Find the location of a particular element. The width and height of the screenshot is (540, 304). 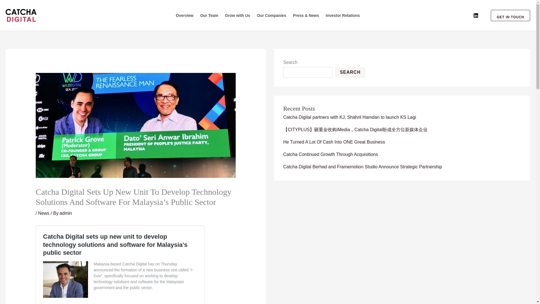

Our Companies is located at coordinates (271, 15).